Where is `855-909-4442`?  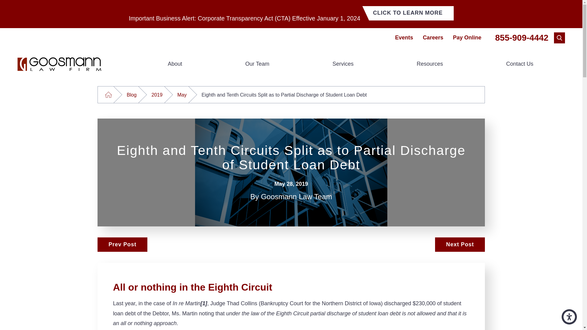 855-909-4442 is located at coordinates (522, 38).